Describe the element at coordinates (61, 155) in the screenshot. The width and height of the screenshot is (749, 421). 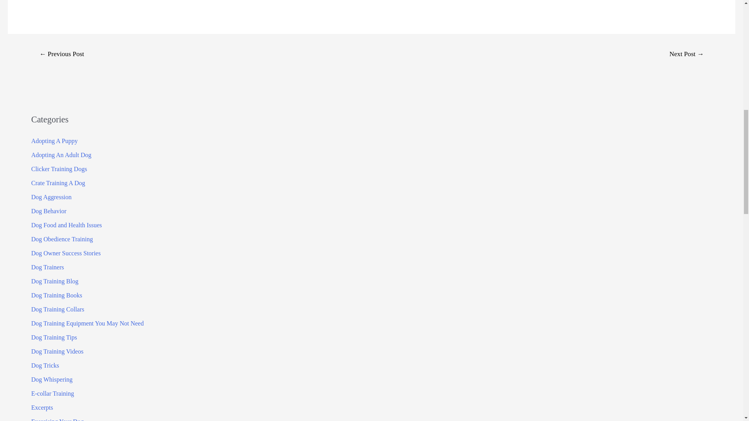
I see `Adopting An Adult Dog` at that location.